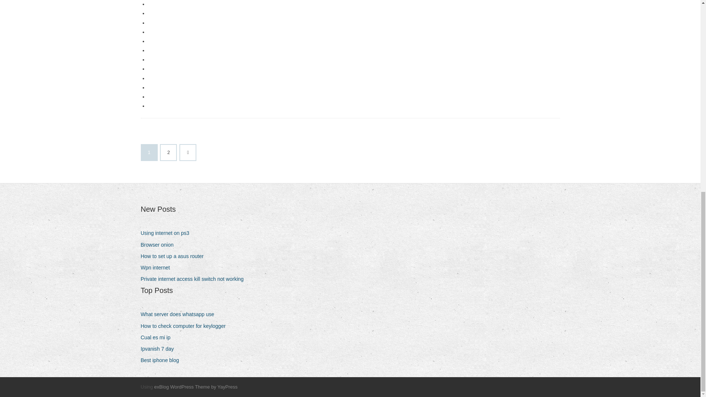 This screenshot has width=706, height=397. Describe the element at coordinates (185, 326) in the screenshot. I see `How to check computer for keylogger` at that location.